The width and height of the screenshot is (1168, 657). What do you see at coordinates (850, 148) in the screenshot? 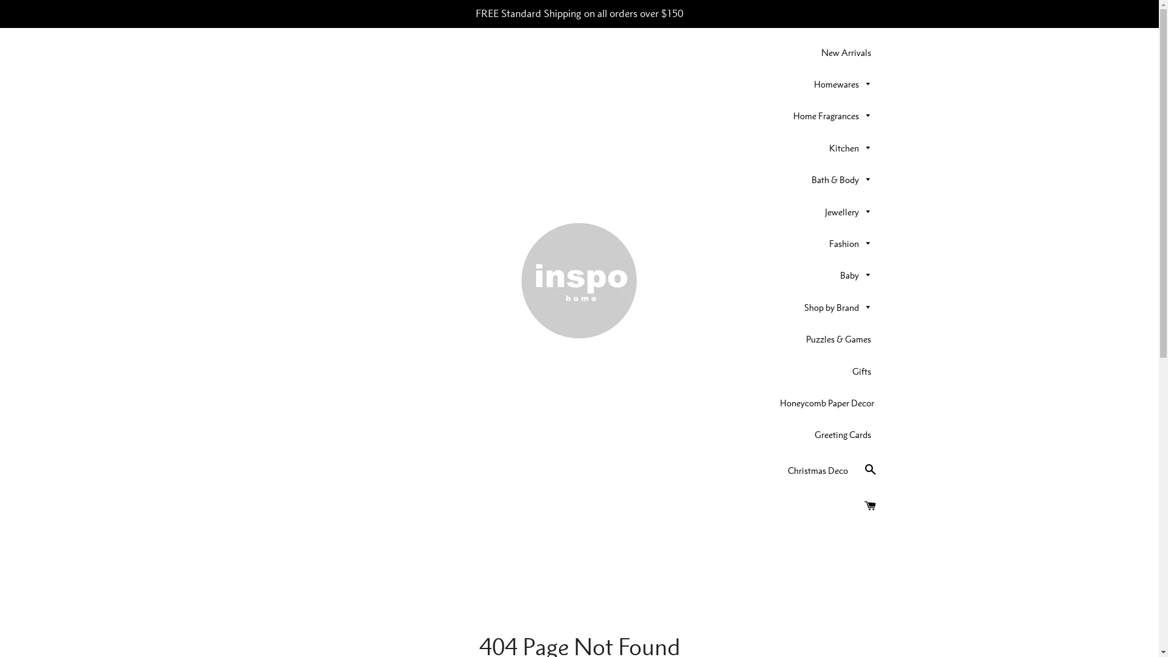
I see `Kitchen` at bounding box center [850, 148].